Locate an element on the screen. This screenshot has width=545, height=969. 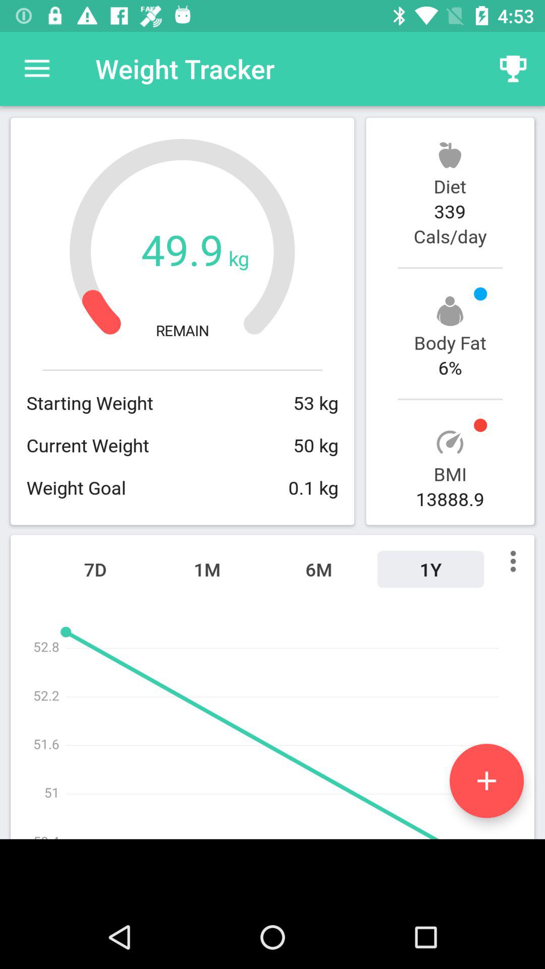
click the icon at the bottom right corner is located at coordinates (486, 780).